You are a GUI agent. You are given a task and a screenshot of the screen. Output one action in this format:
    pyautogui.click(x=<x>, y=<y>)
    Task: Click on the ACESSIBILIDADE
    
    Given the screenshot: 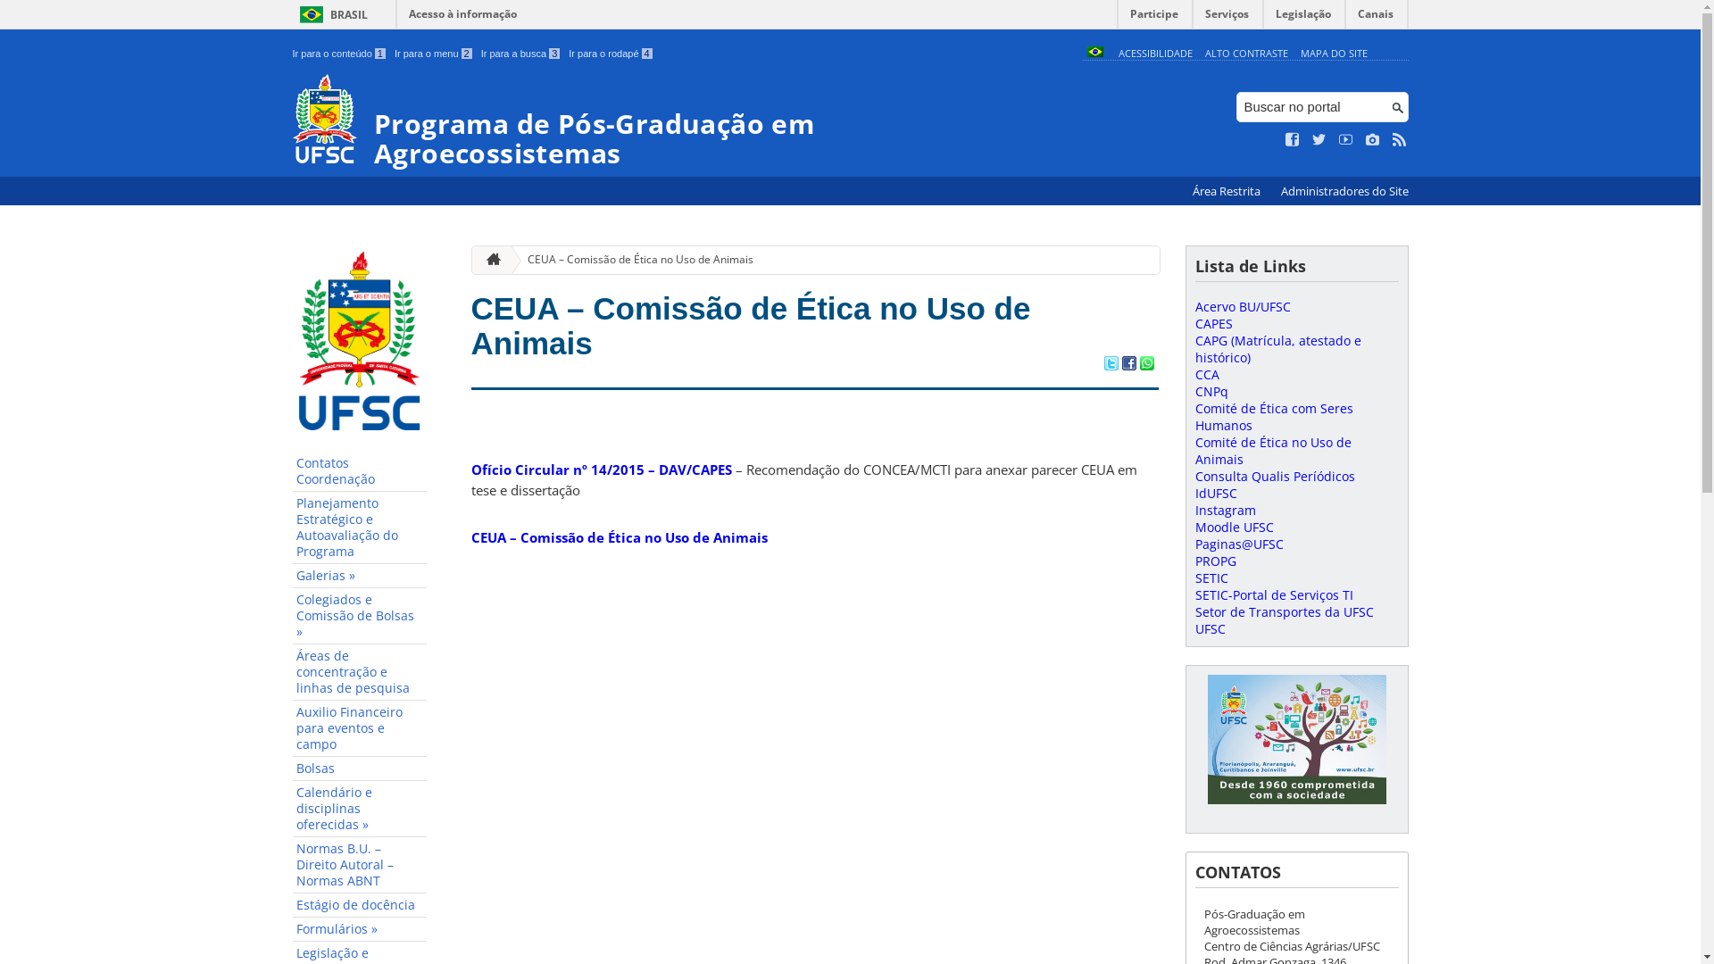 What is the action you would take?
    pyautogui.click(x=1155, y=54)
    